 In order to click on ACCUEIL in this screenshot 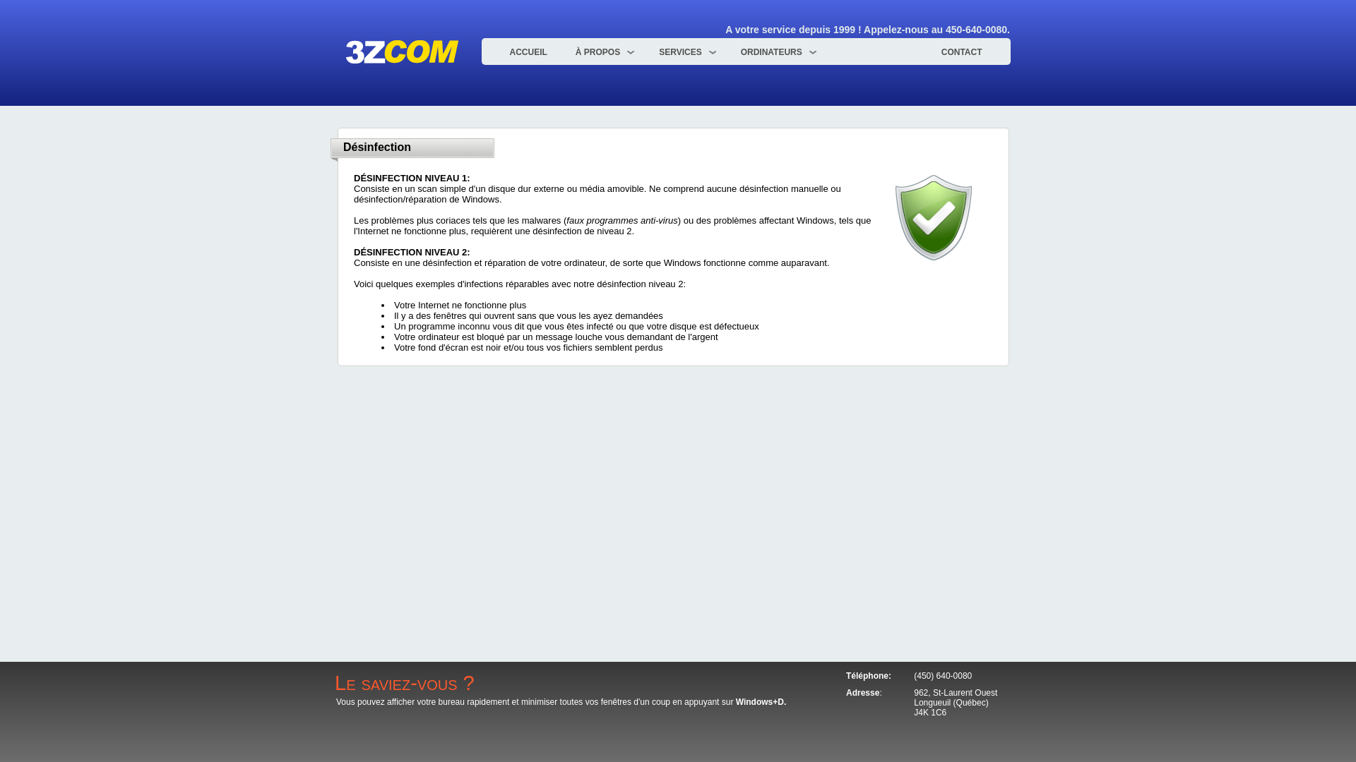, I will do `click(528, 52)`.